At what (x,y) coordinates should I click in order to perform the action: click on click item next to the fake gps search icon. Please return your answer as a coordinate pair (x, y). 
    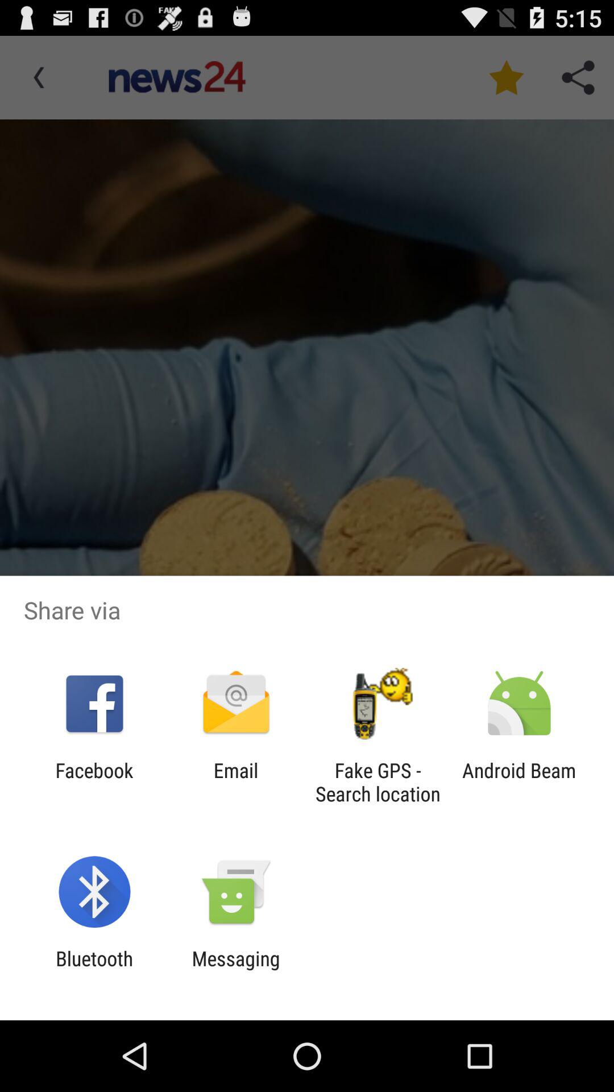
    Looking at the image, I should click on (235, 782).